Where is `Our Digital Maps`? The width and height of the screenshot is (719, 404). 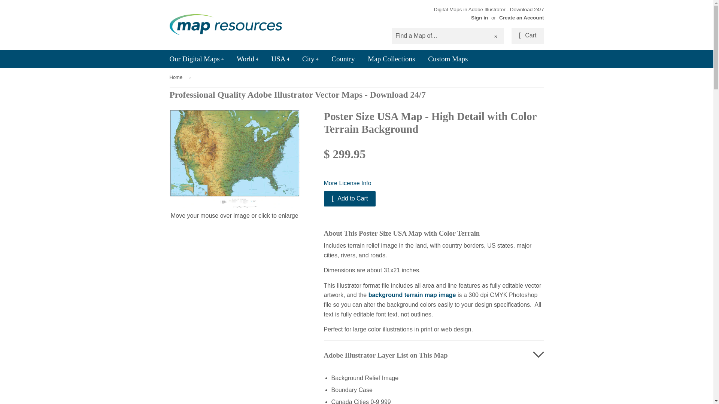
Our Digital Maps is located at coordinates (196, 58).